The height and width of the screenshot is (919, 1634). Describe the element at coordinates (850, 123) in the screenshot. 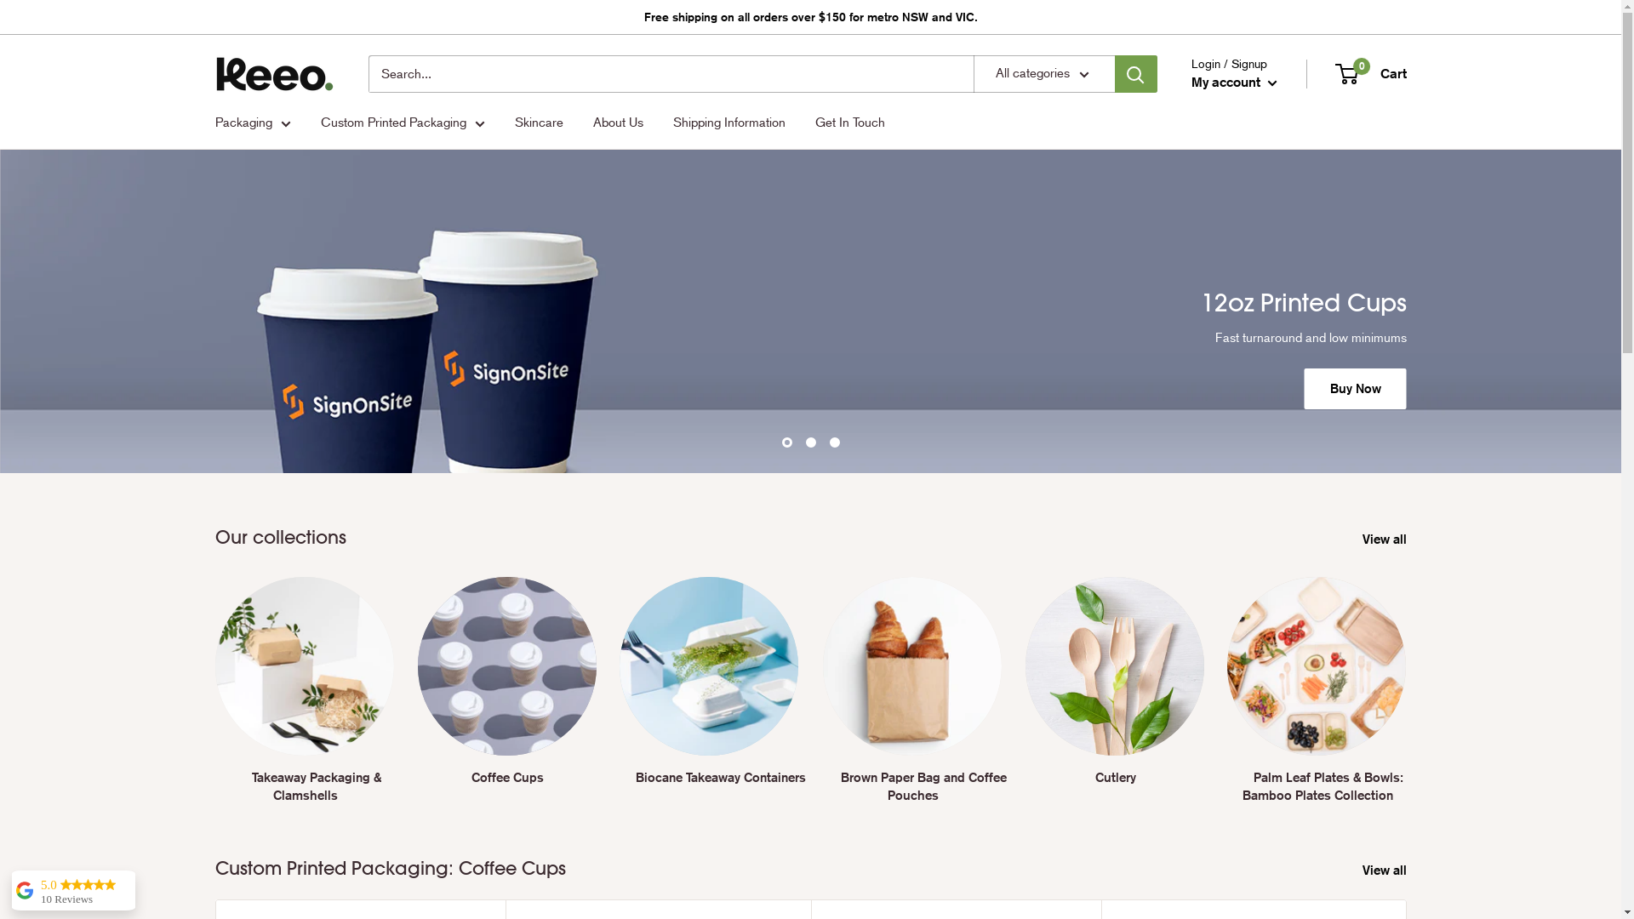

I see `Get In Touch` at that location.